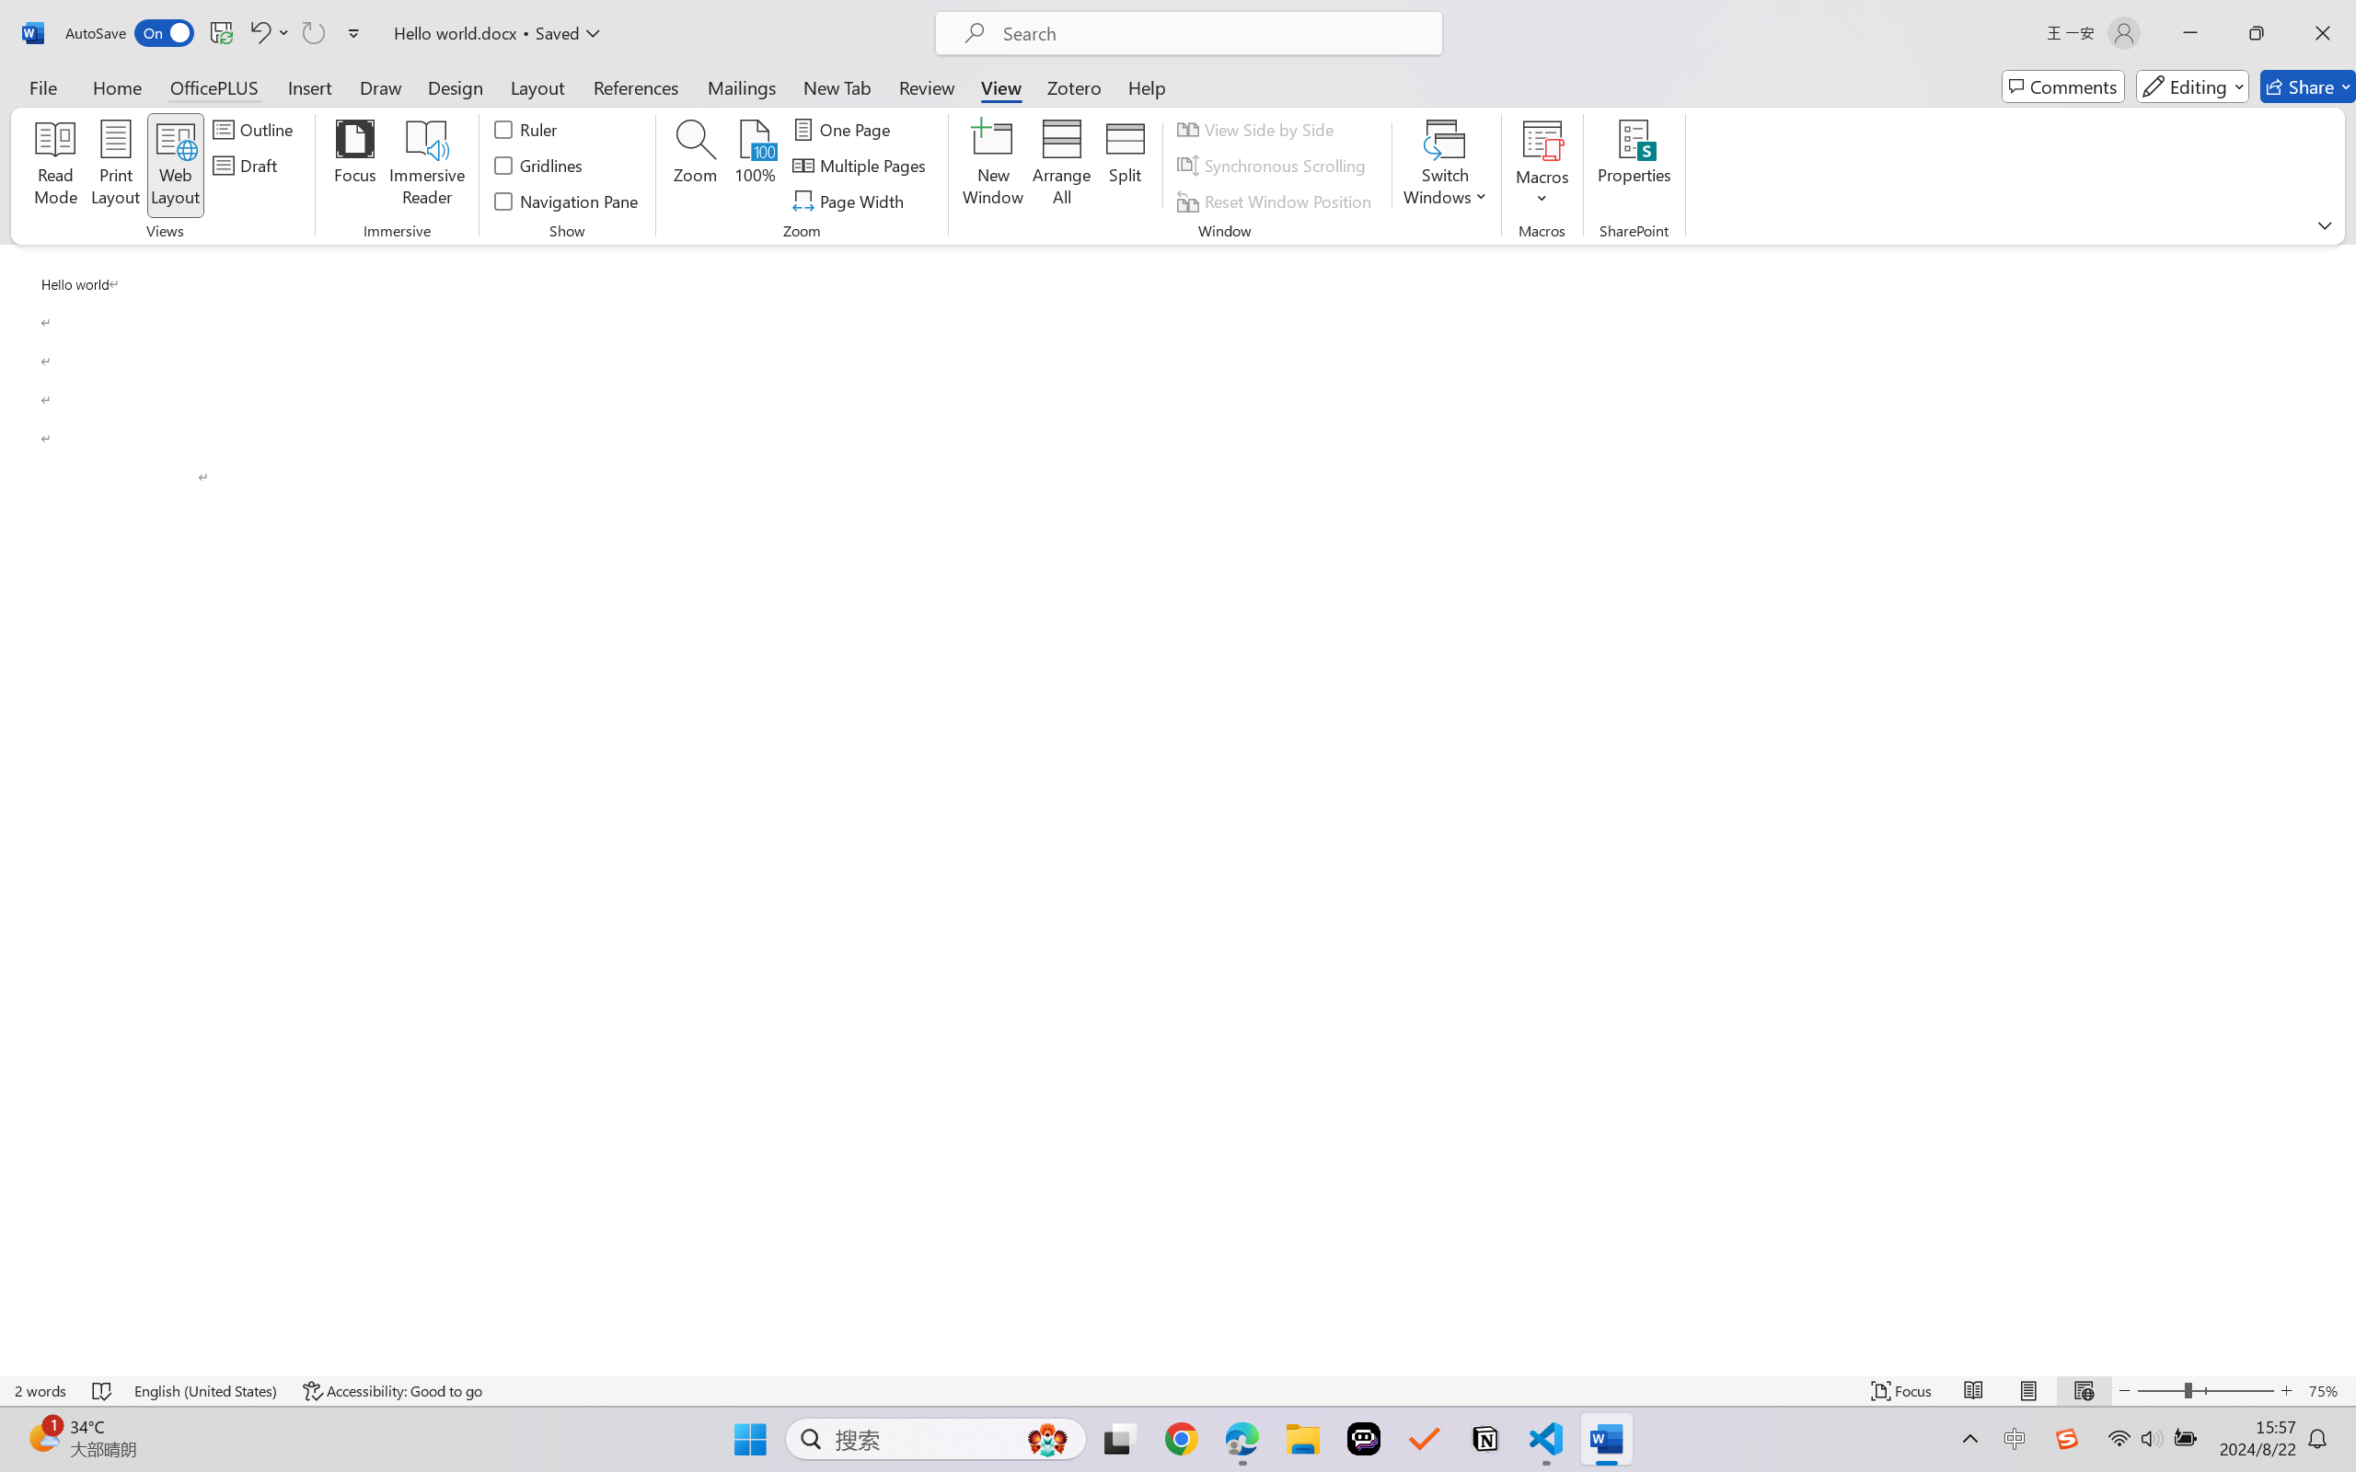 Image resolution: width=2356 pixels, height=1472 pixels. I want to click on Quick Access Toolbar, so click(217, 33).